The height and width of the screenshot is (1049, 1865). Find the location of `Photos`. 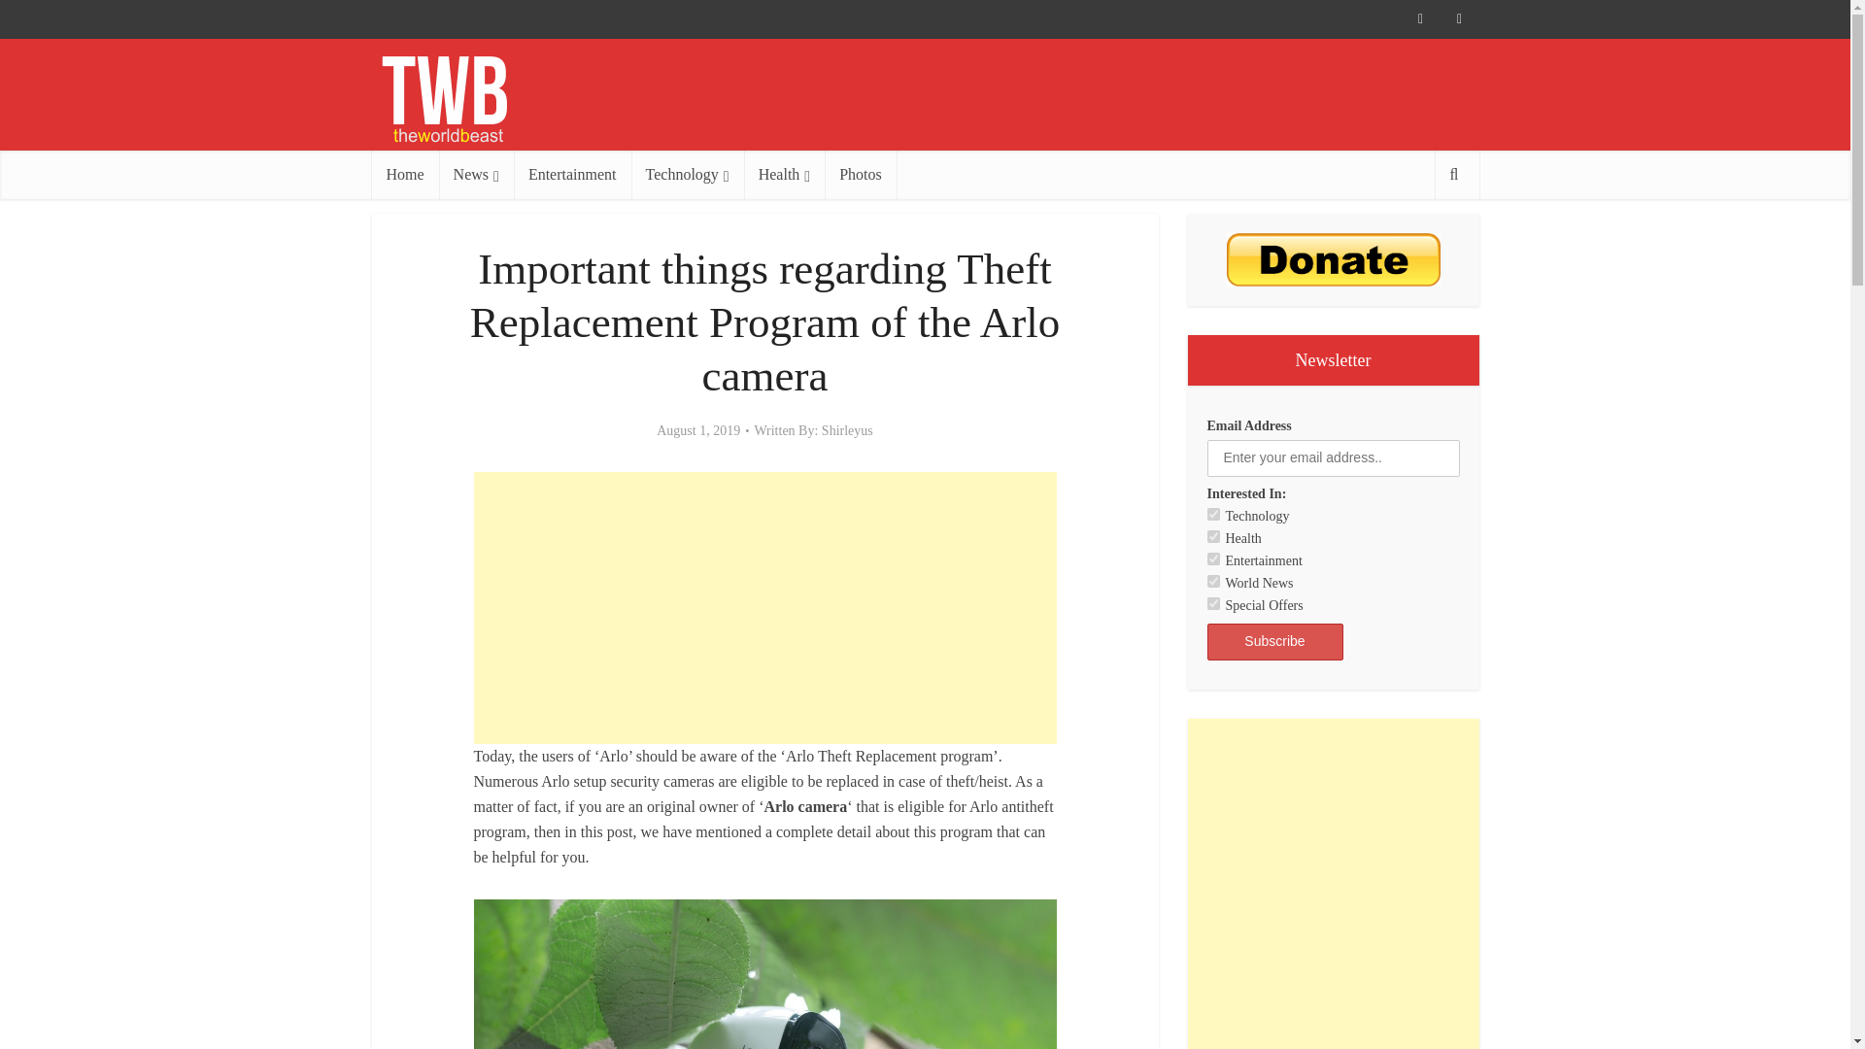

Photos is located at coordinates (861, 175).